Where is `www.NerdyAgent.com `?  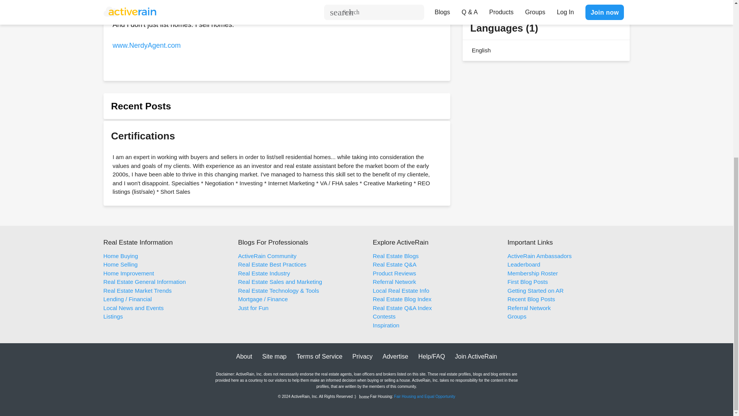 www.NerdyAgent.com  is located at coordinates (146, 45).